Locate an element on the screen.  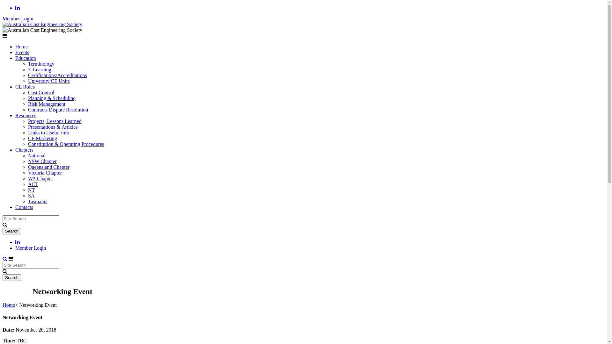
Search is located at coordinates (12, 231).